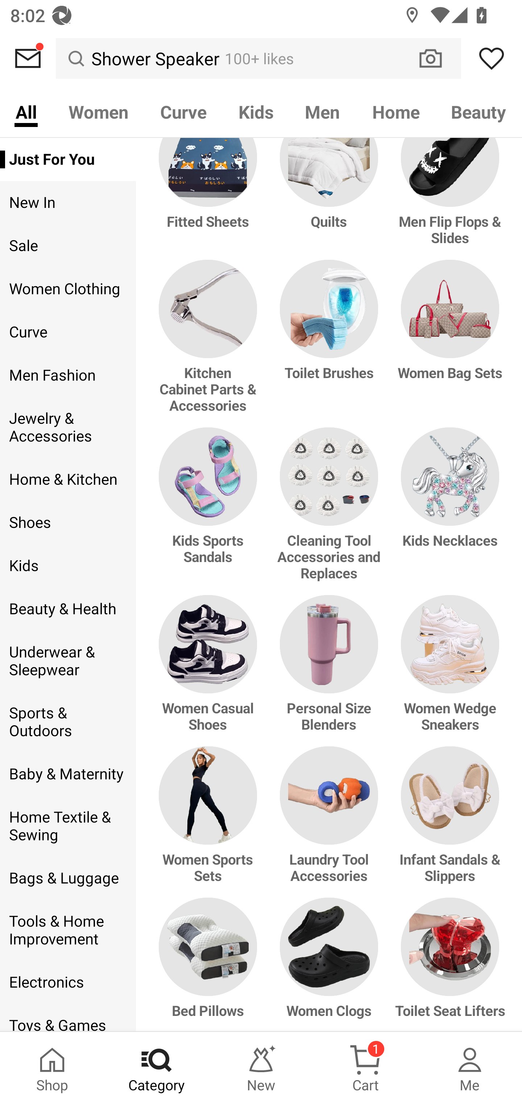  What do you see at coordinates (447, 671) in the screenshot?
I see `Women Wedge Sneakers` at bounding box center [447, 671].